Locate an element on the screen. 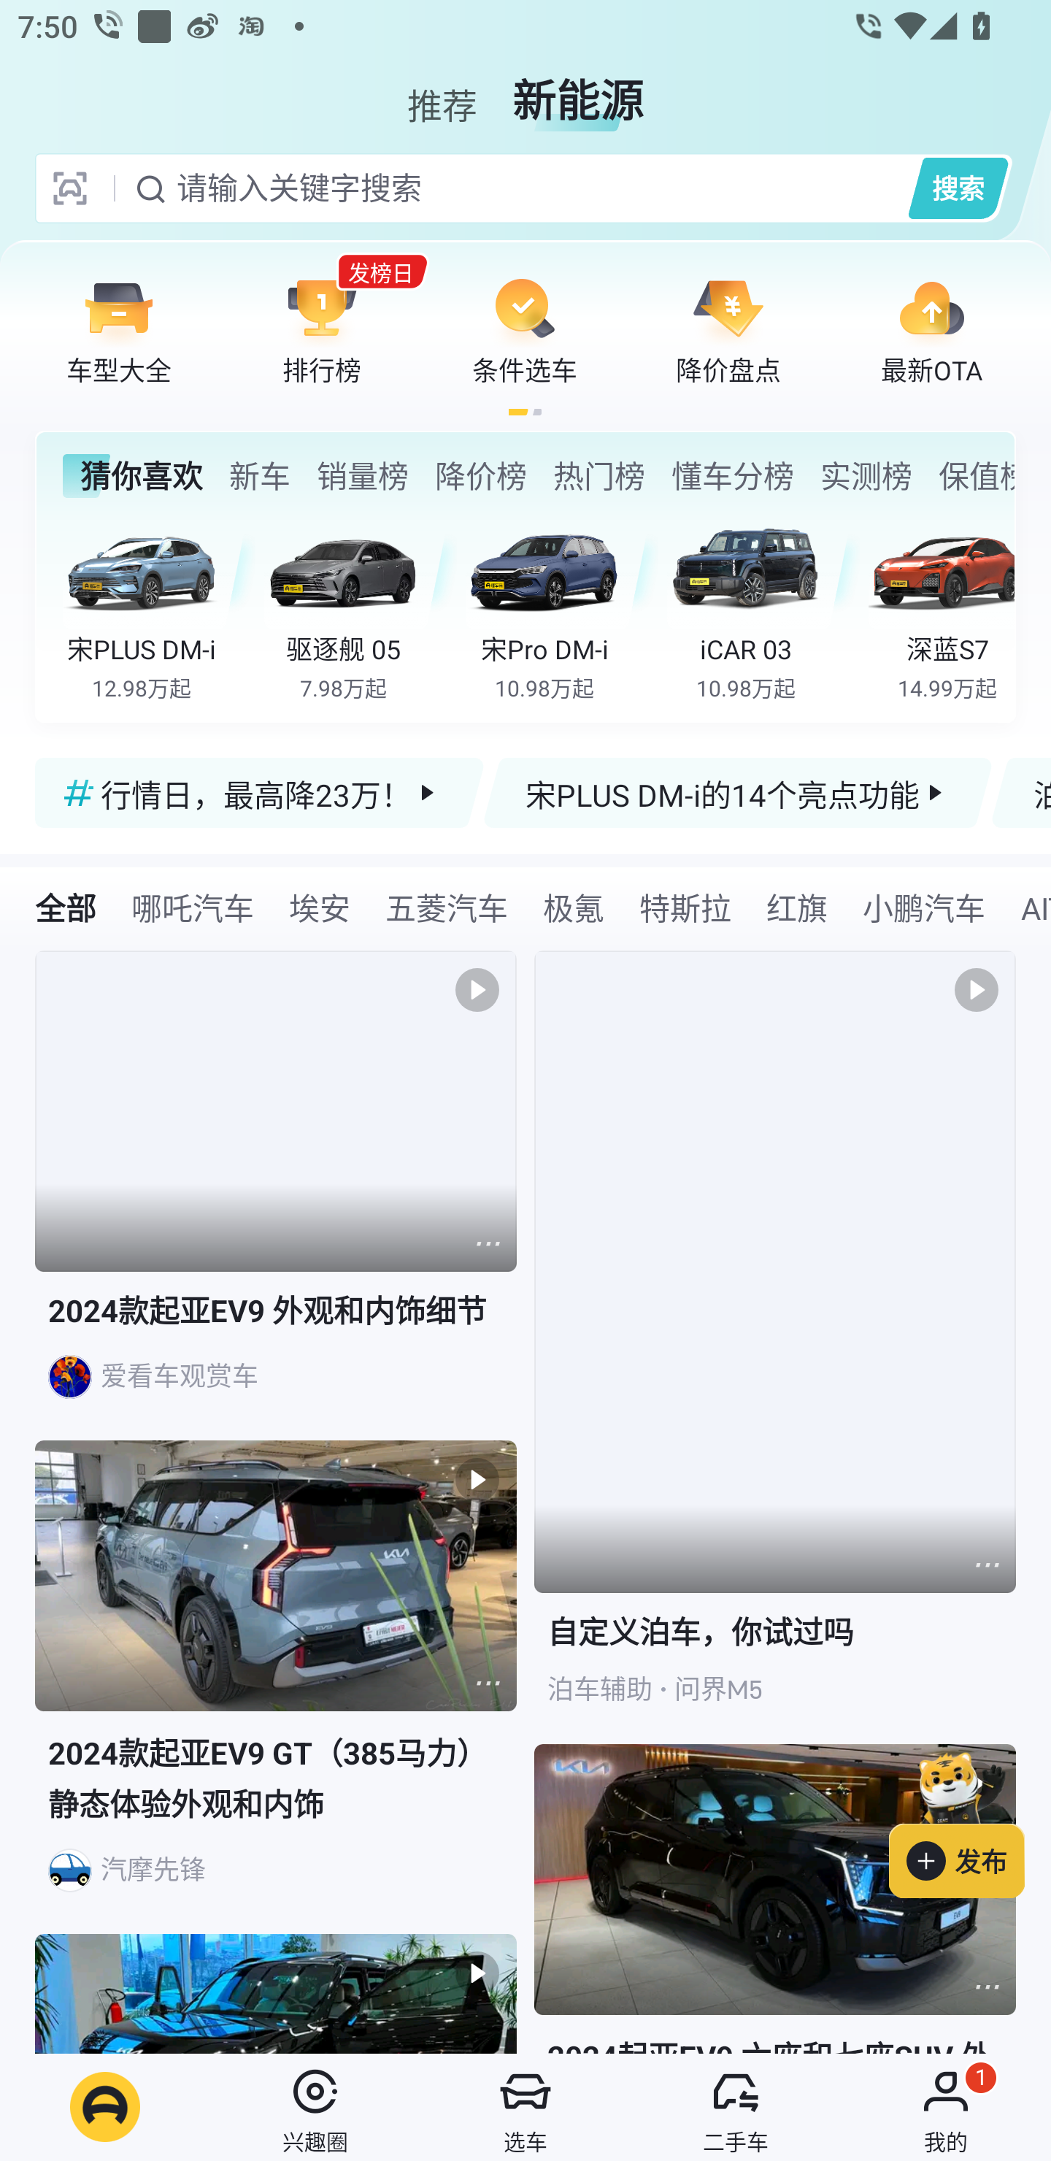 This screenshot has width=1051, height=2161. 哪吒汽车 is located at coordinates (192, 907).